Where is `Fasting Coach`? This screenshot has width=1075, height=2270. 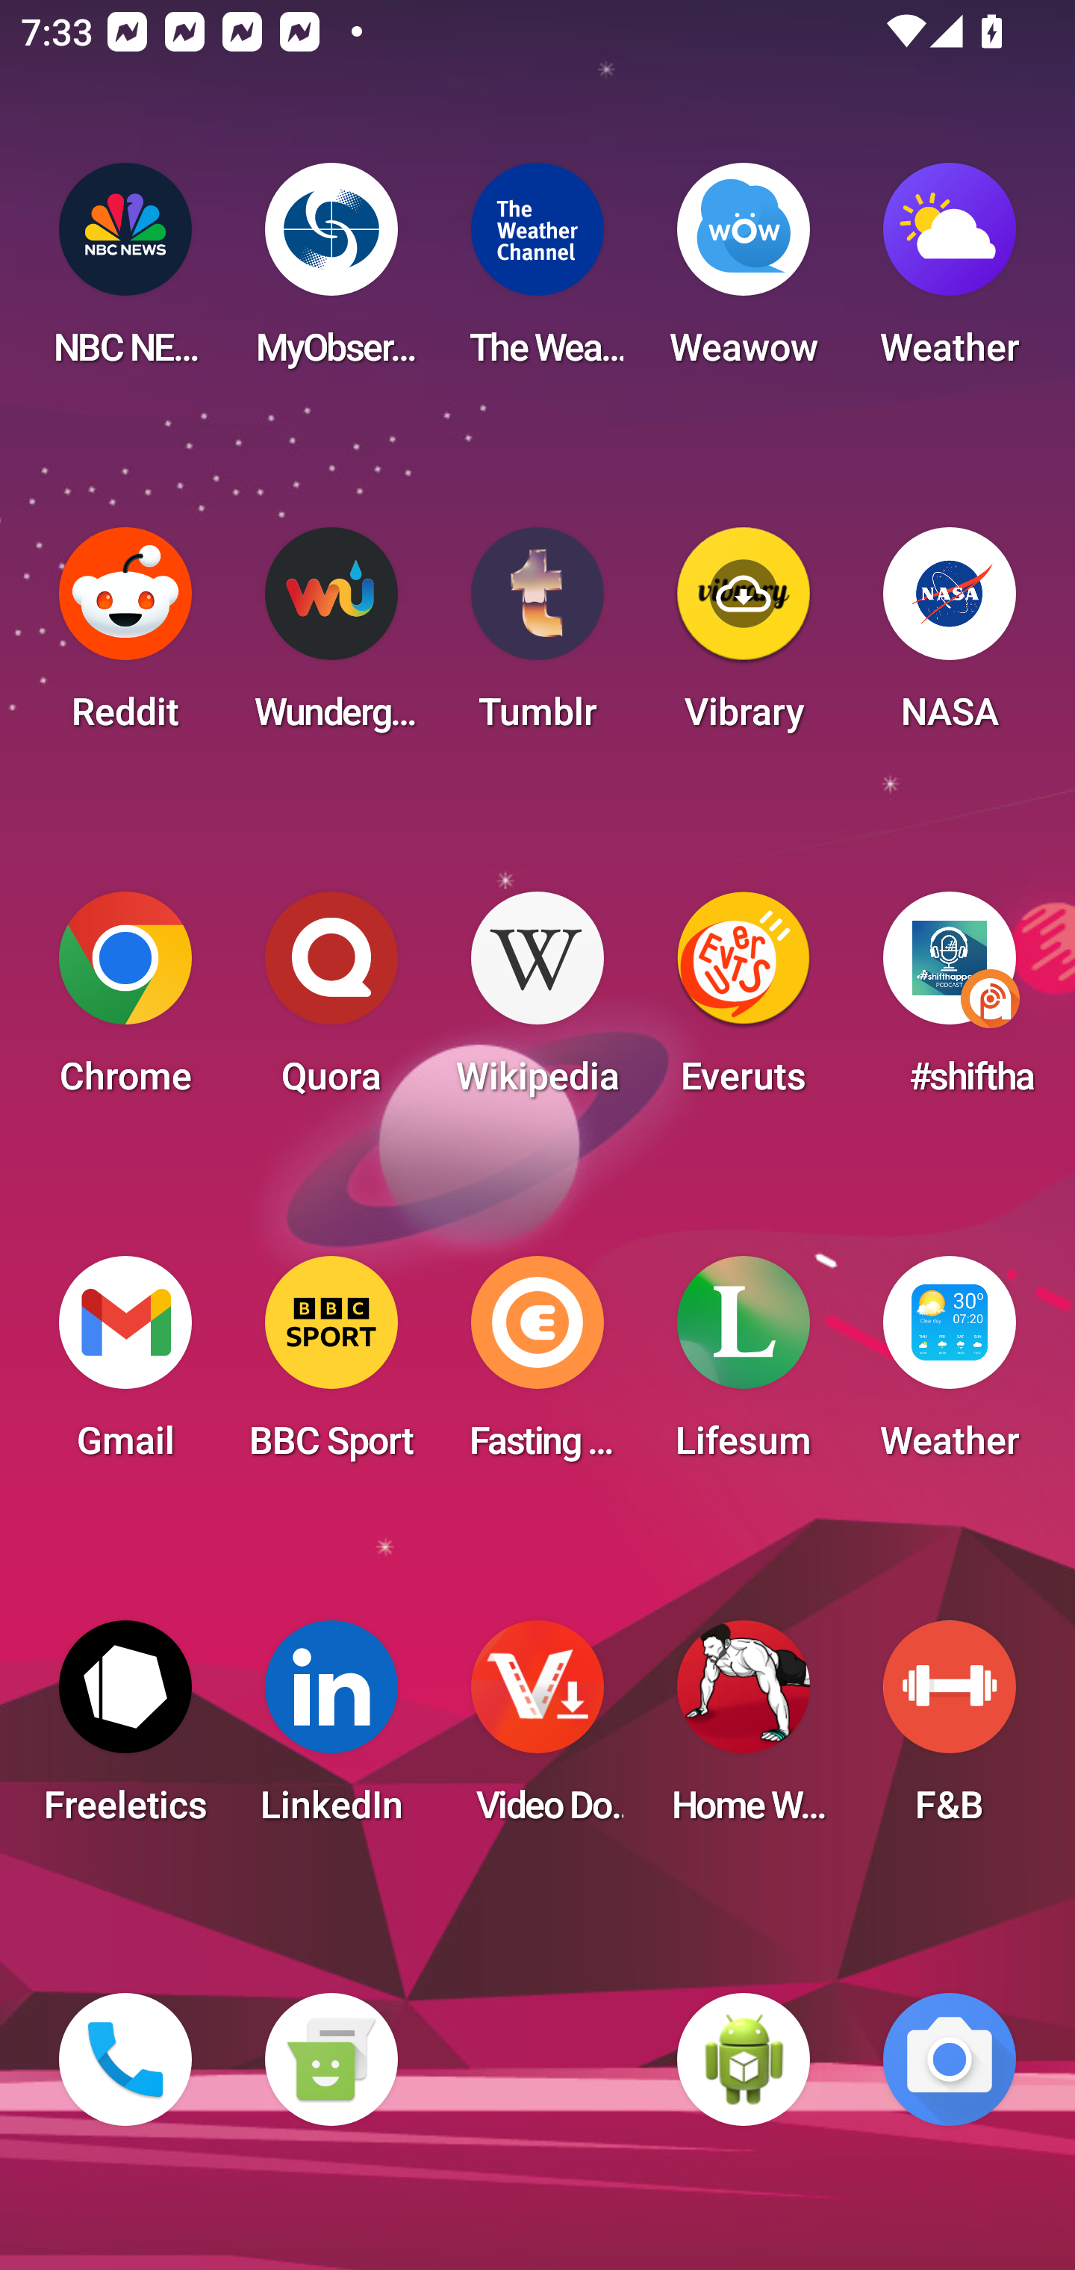 Fasting Coach is located at coordinates (537, 1366).